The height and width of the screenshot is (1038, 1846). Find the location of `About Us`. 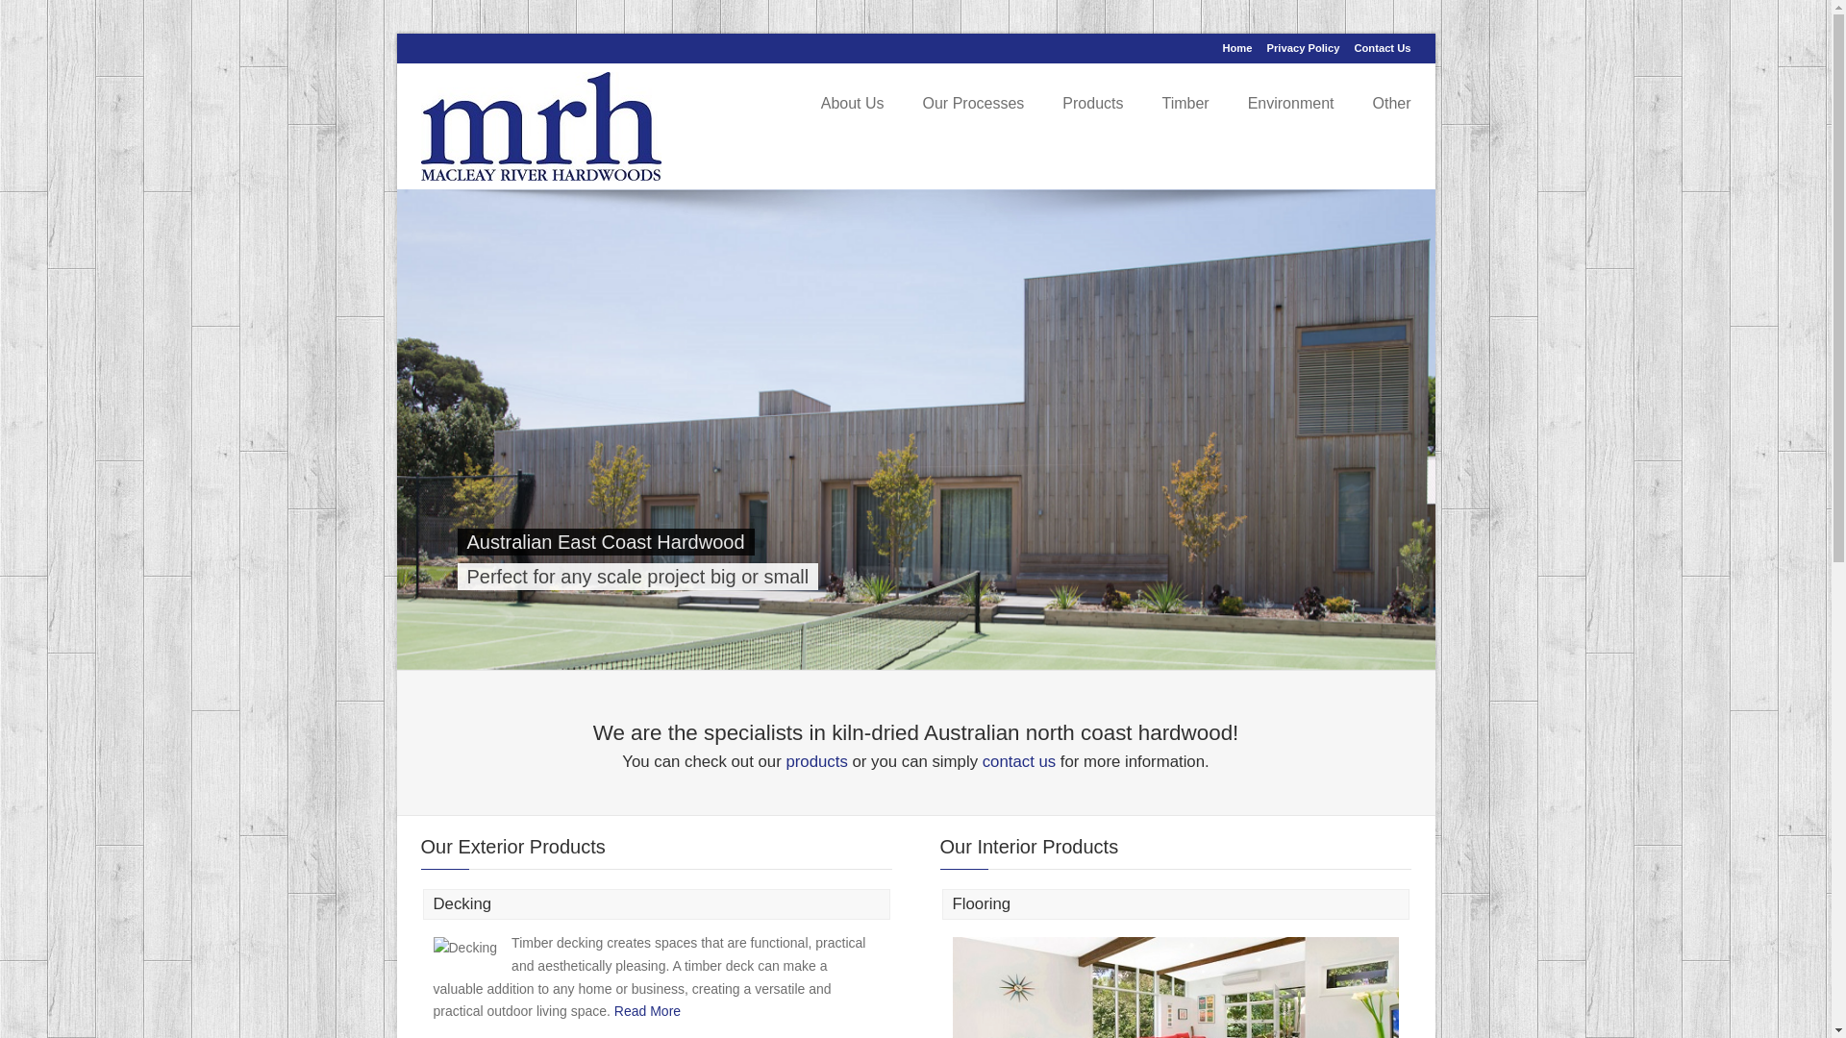

About Us is located at coordinates (853, 104).